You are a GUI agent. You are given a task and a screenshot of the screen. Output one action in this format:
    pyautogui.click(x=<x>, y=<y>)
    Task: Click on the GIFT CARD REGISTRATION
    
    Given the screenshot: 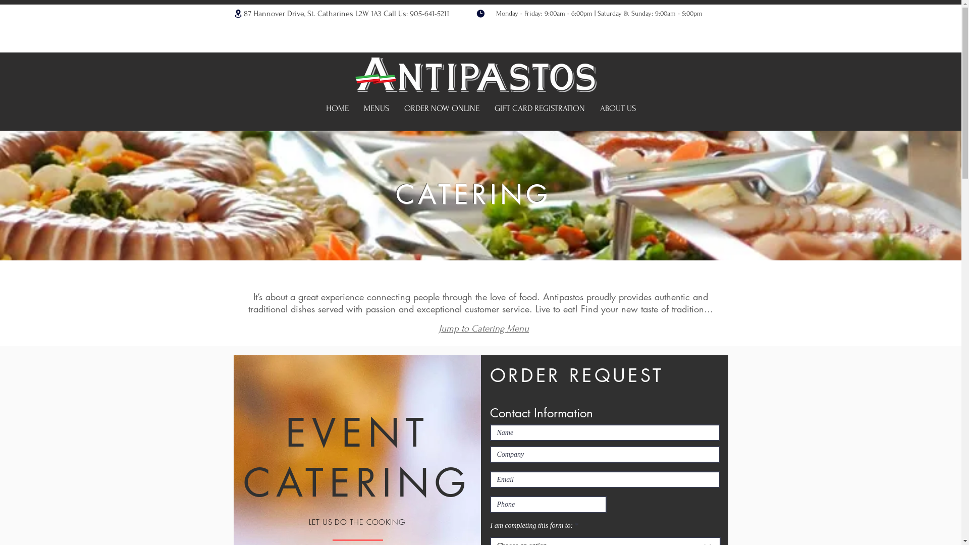 What is the action you would take?
    pyautogui.click(x=539, y=108)
    